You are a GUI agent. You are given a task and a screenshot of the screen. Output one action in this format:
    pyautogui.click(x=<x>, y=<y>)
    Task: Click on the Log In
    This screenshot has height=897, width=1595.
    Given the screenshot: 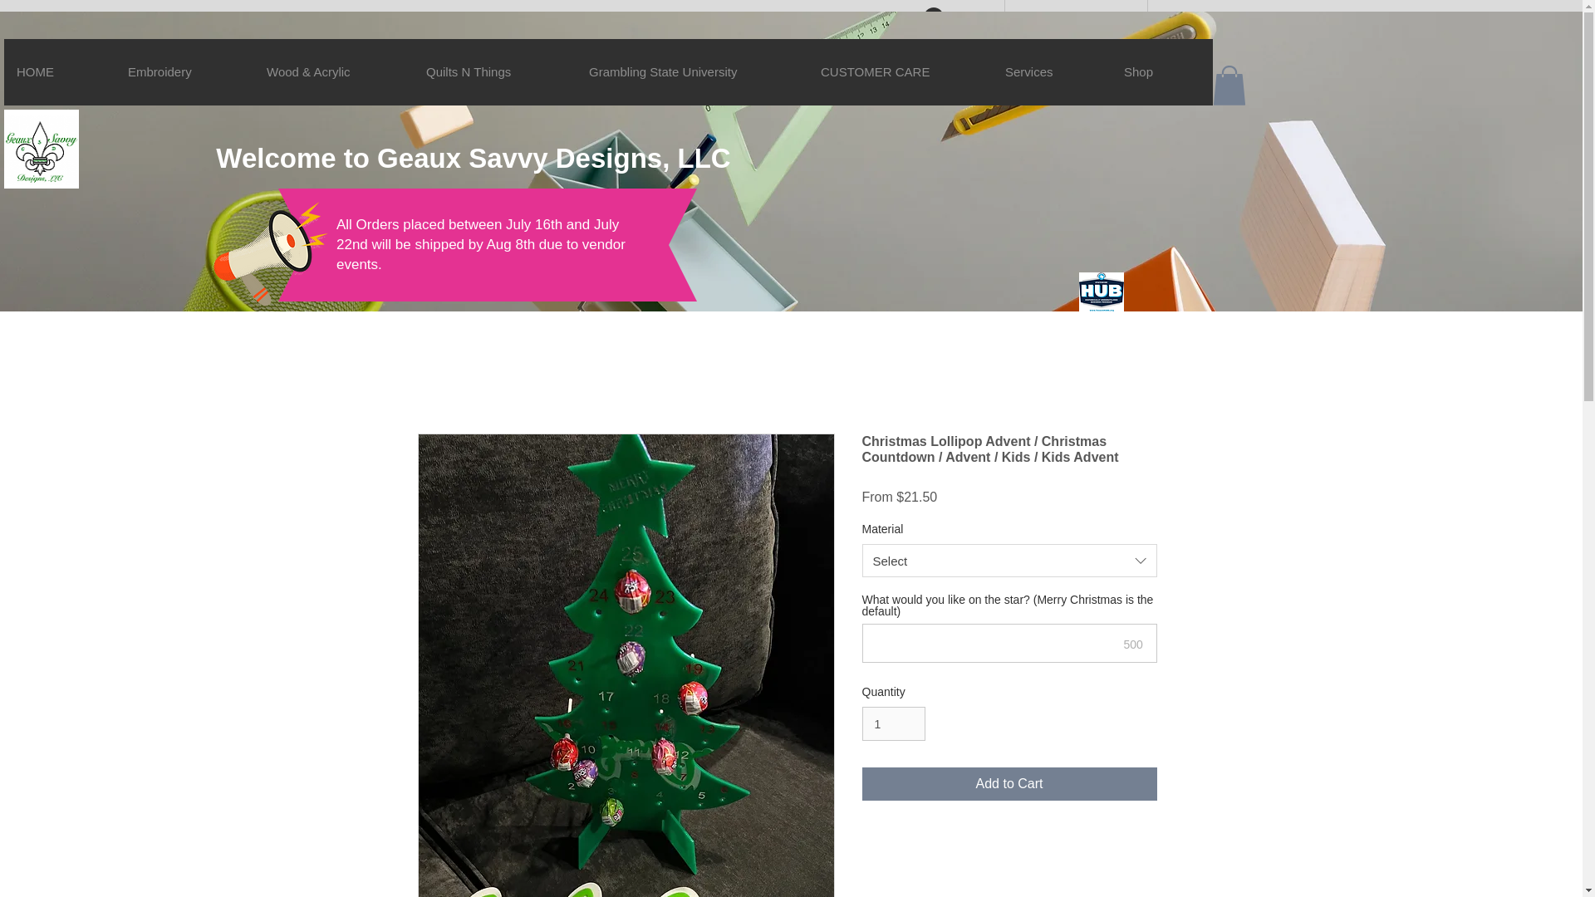 What is the action you would take?
    pyautogui.click(x=955, y=17)
    